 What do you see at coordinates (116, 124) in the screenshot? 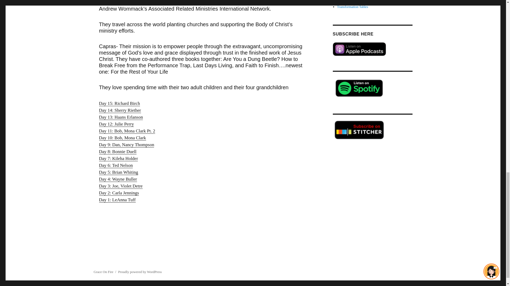
I see `Day 12: Julie Perry` at bounding box center [116, 124].